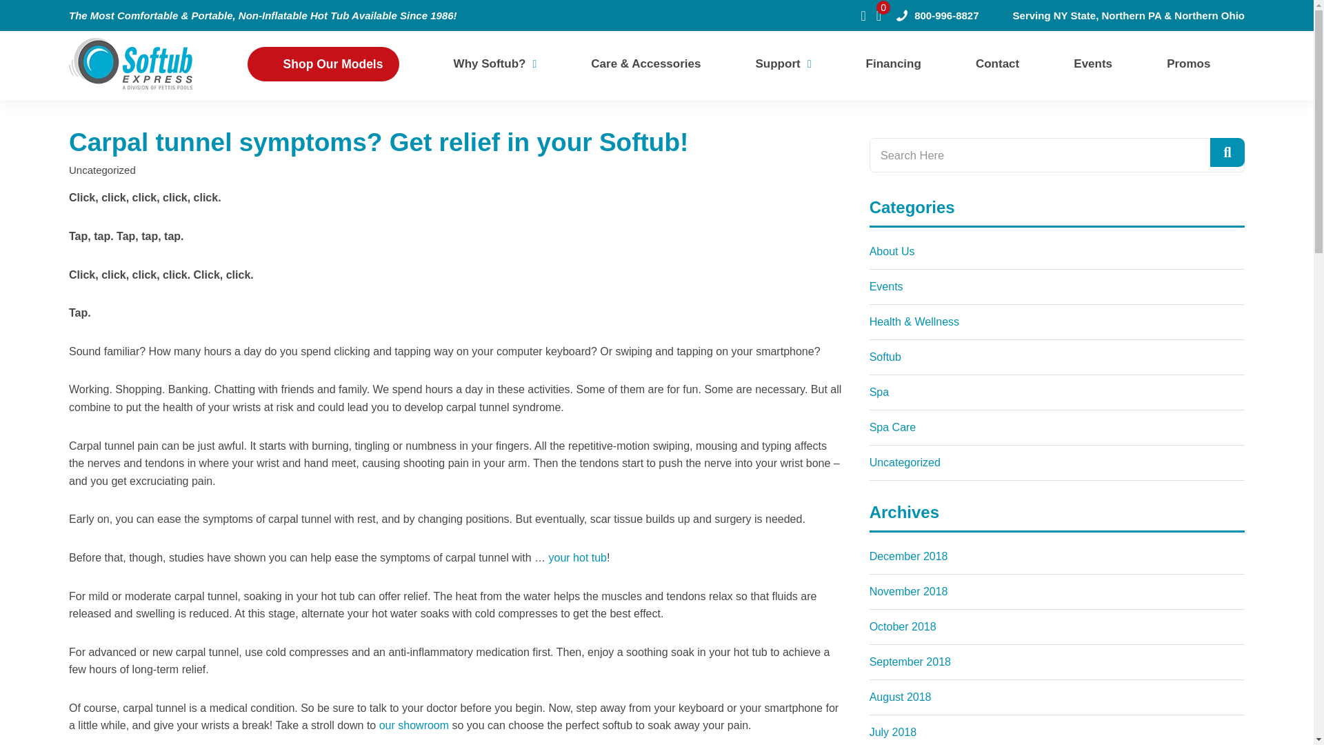 Image resolution: width=1324 pixels, height=745 pixels. I want to click on Shop Our Models, so click(323, 63).